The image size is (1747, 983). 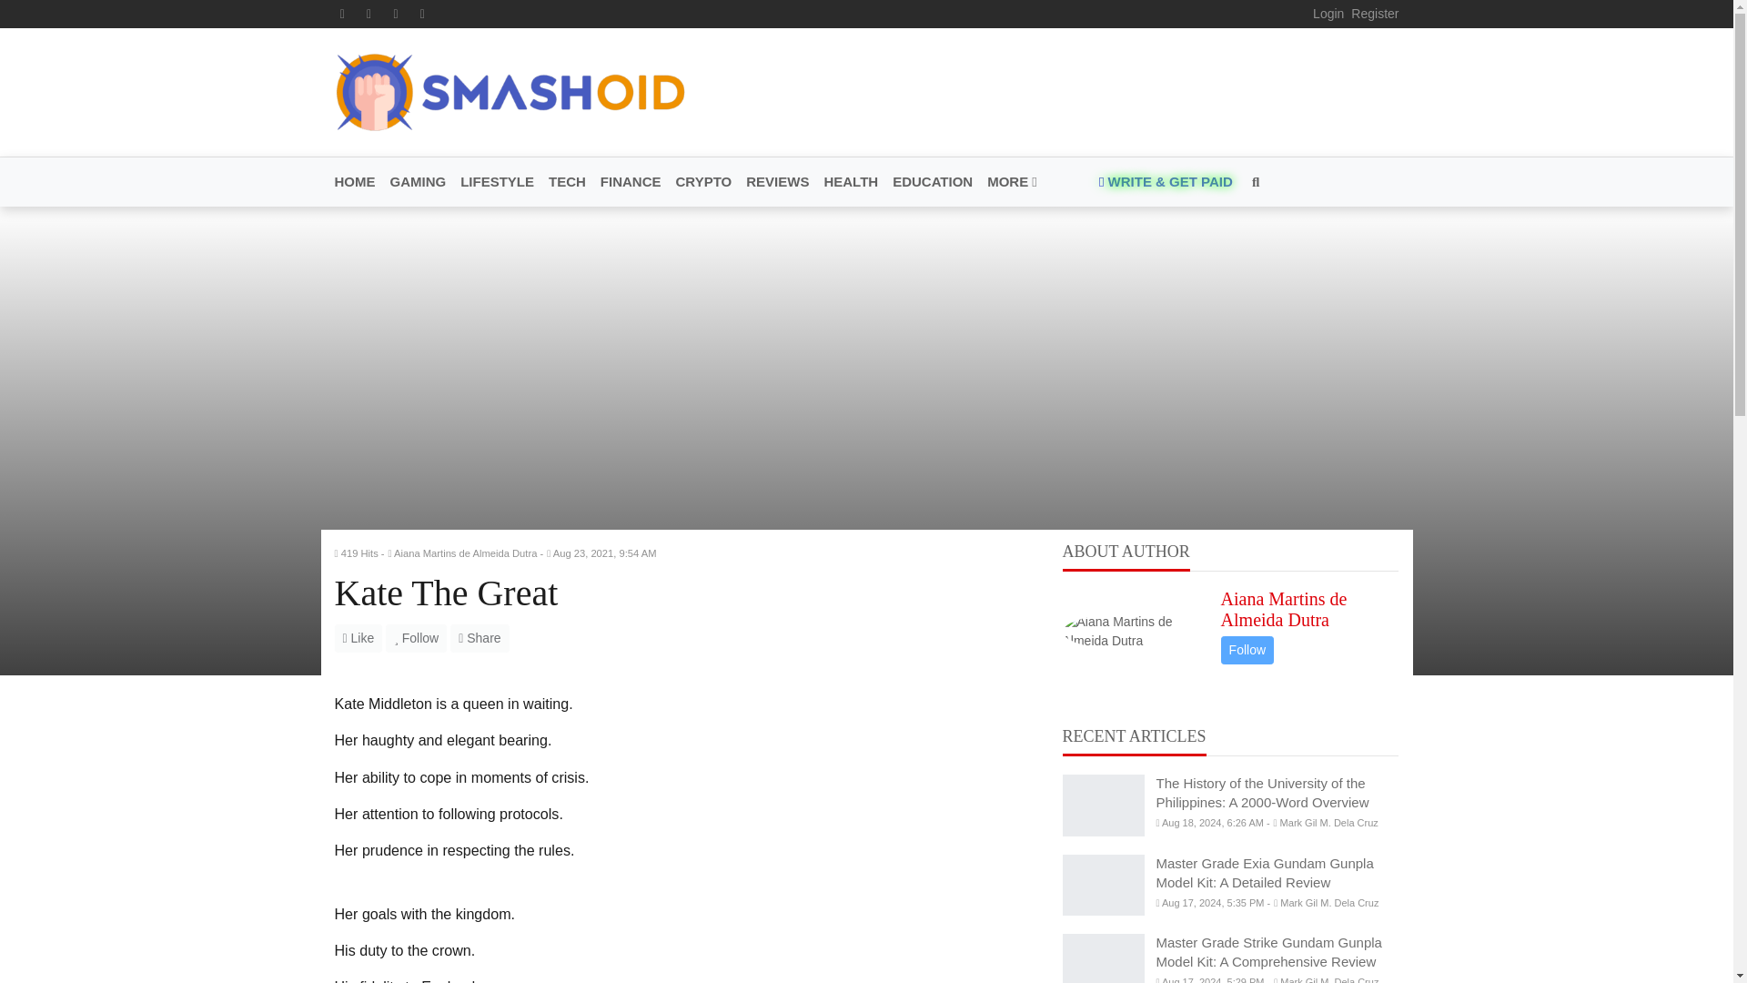 What do you see at coordinates (568, 182) in the screenshot?
I see `TECH` at bounding box center [568, 182].